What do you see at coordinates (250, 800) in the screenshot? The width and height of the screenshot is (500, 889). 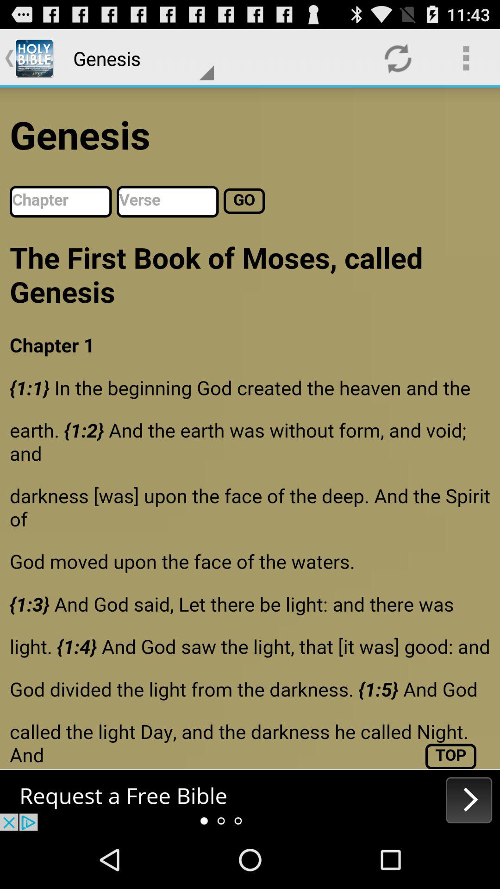 I see `go back option` at bounding box center [250, 800].